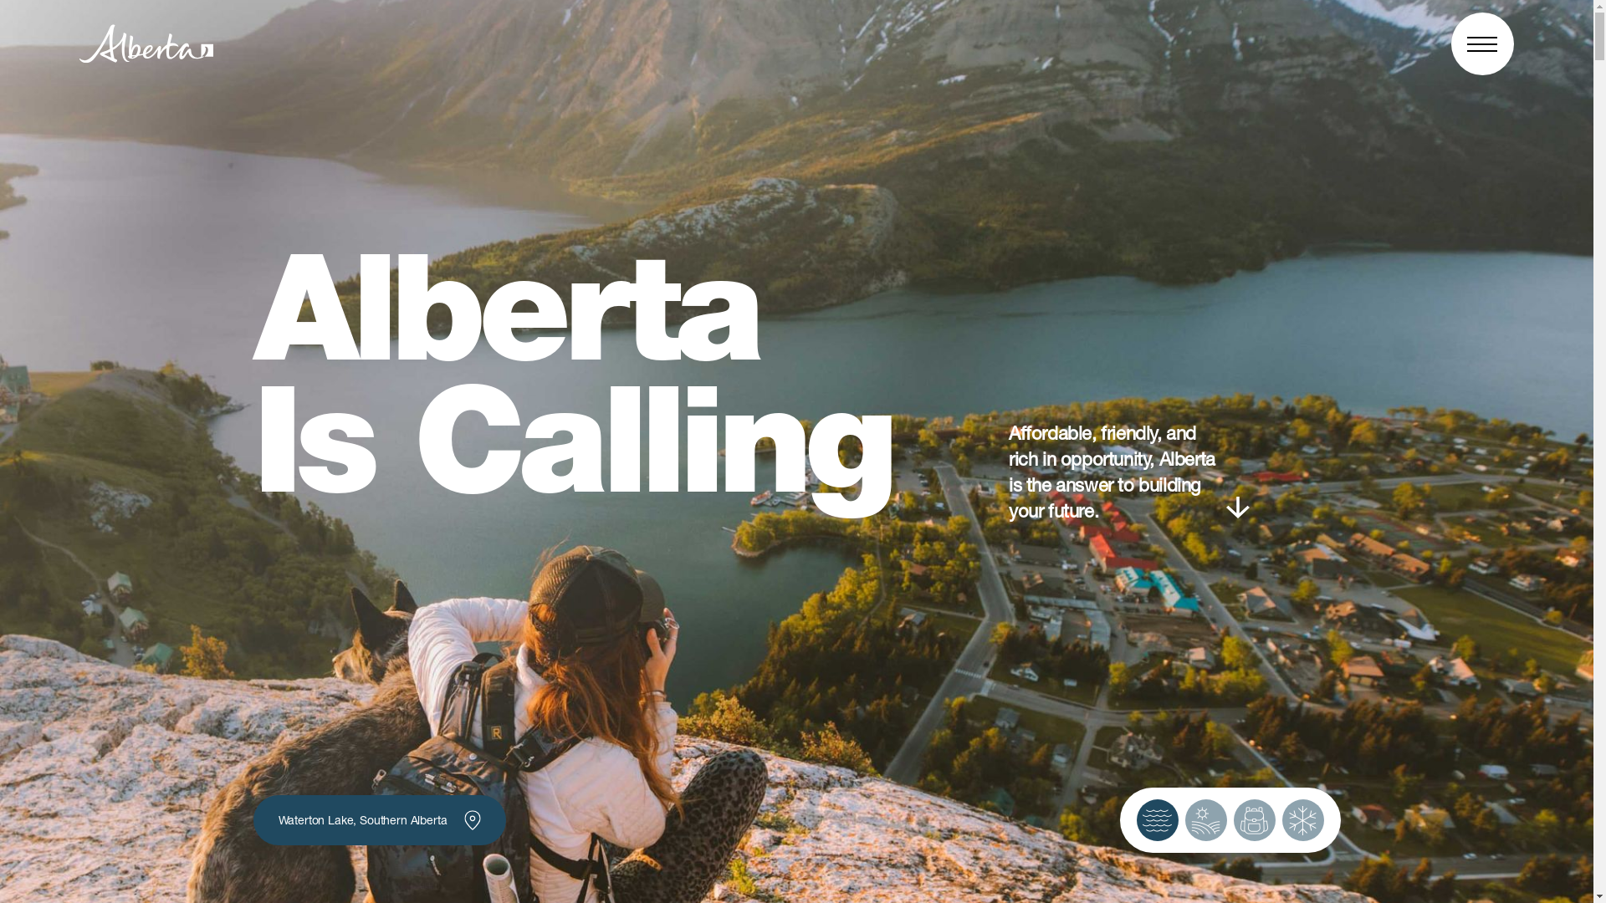 The image size is (1606, 903). I want to click on Toggle Spring Image, so click(1157, 820).